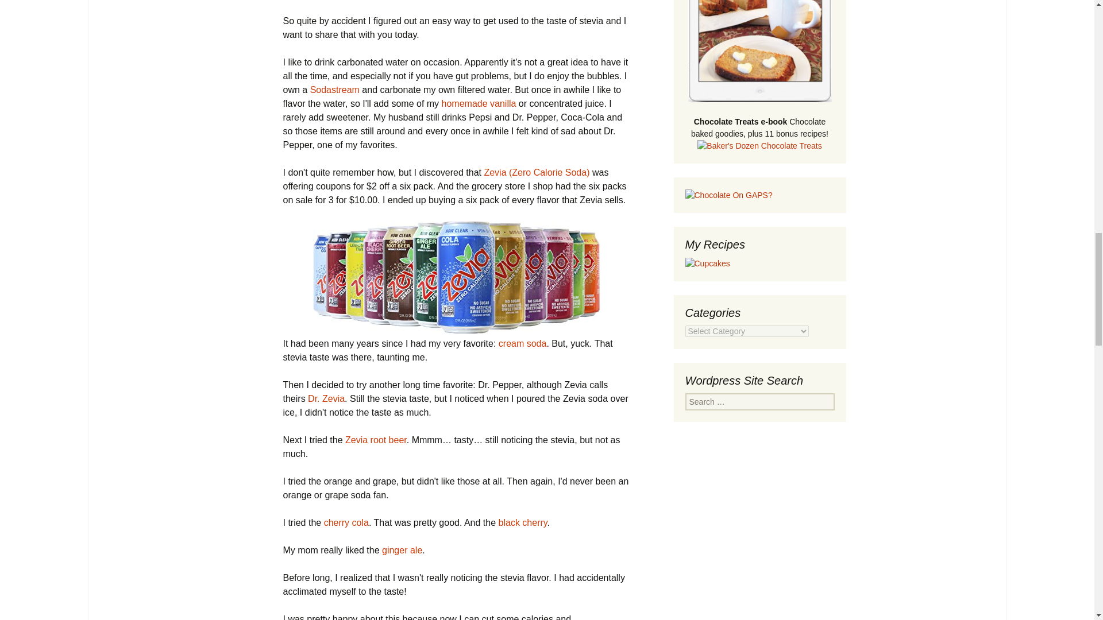  What do you see at coordinates (523, 522) in the screenshot?
I see `black cherry` at bounding box center [523, 522].